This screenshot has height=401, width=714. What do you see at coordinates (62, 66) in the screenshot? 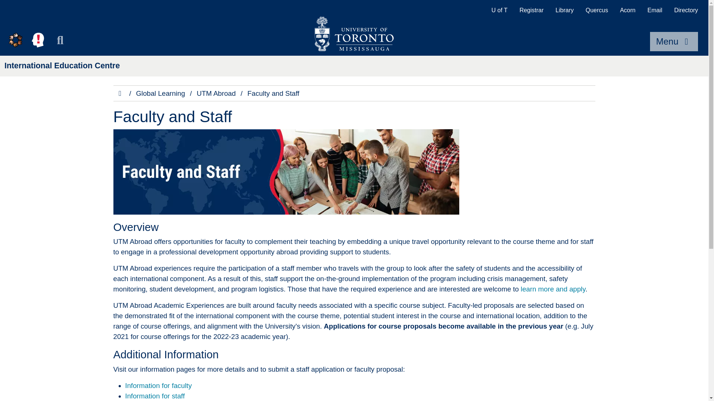
I see `International Education Centre` at bounding box center [62, 66].